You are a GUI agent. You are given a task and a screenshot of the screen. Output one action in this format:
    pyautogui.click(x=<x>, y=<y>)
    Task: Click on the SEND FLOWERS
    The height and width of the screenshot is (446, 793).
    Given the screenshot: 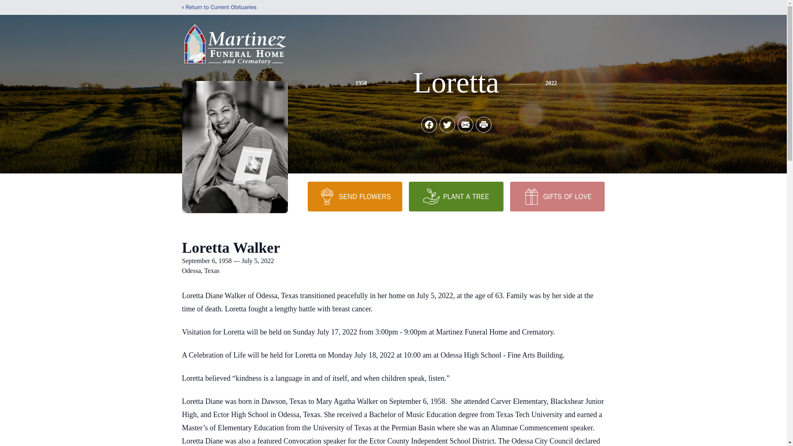 What is the action you would take?
    pyautogui.click(x=354, y=196)
    